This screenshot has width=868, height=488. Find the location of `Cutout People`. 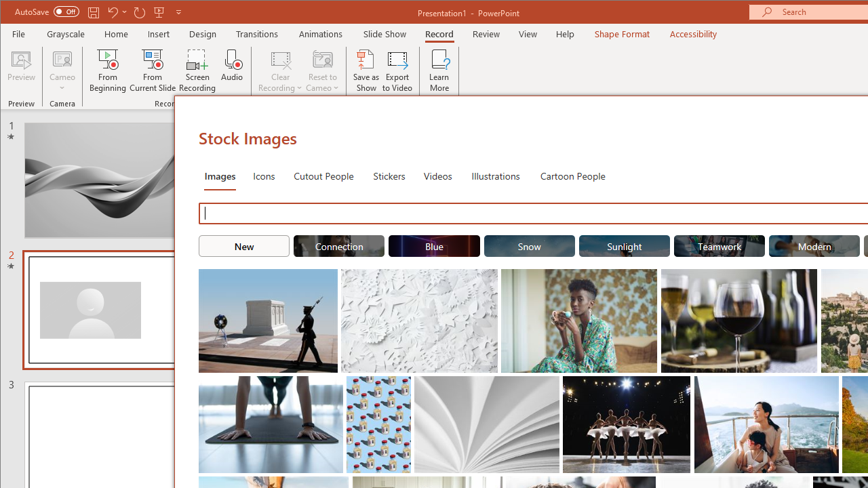

Cutout People is located at coordinates (323, 175).